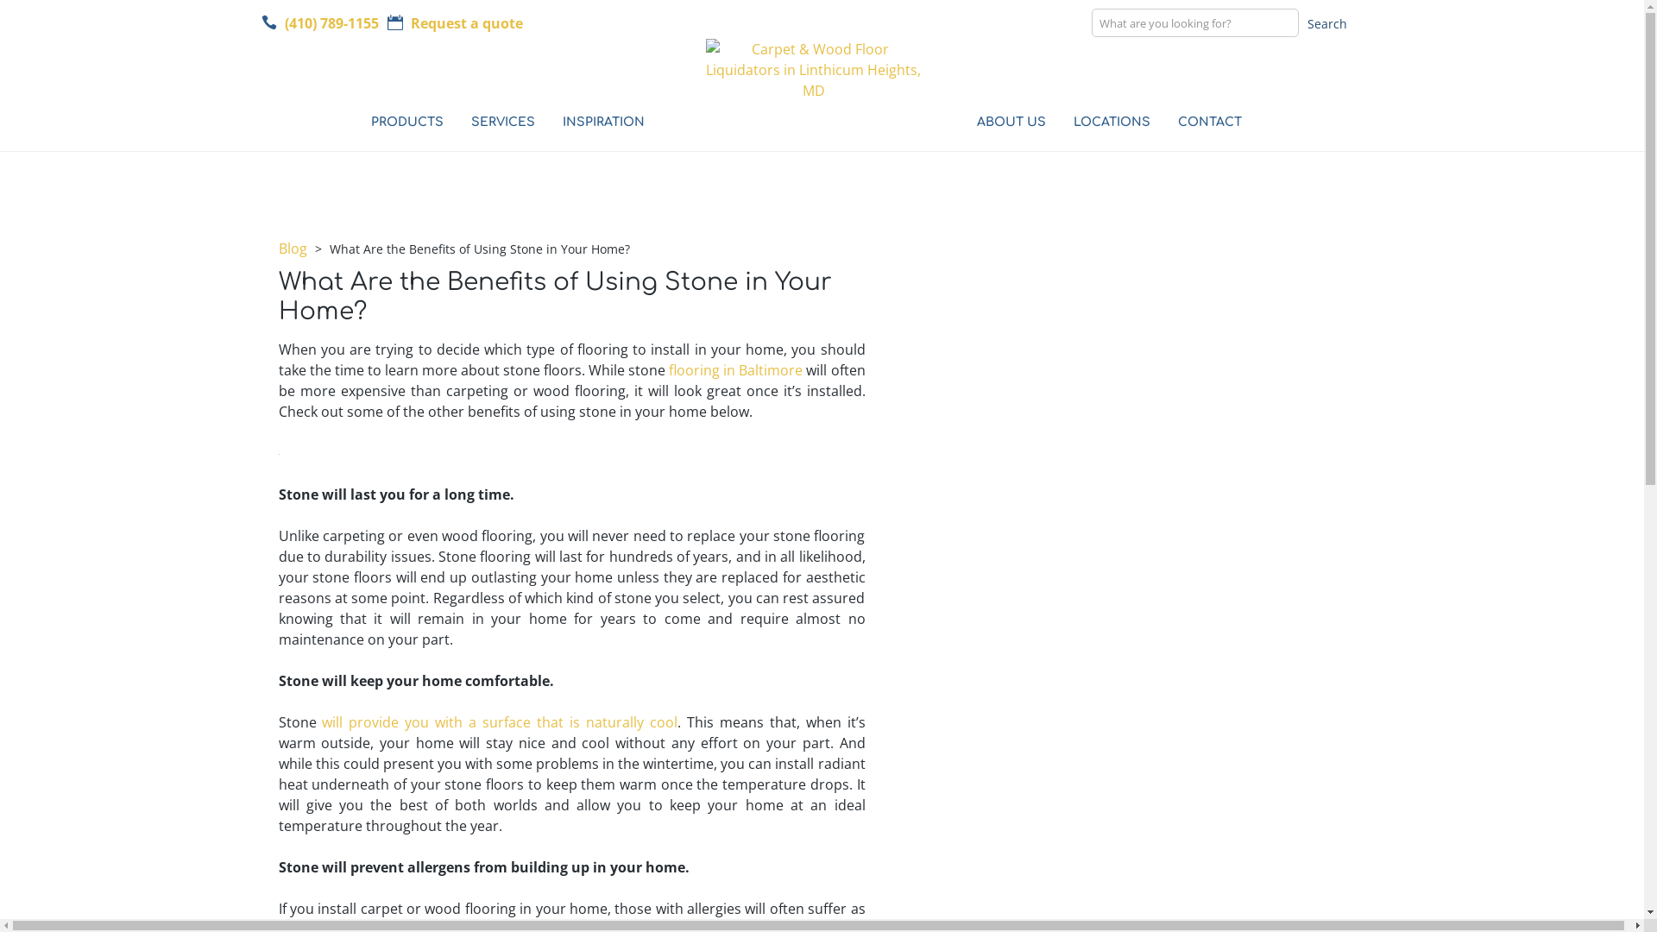 The width and height of the screenshot is (1657, 932). I want to click on INSPIRATION, so click(595, 125).